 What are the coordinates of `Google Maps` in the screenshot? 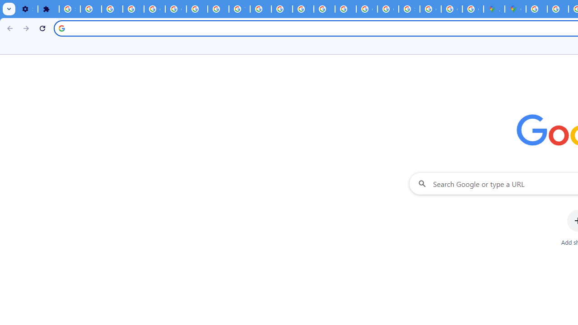 It's located at (515, 9).